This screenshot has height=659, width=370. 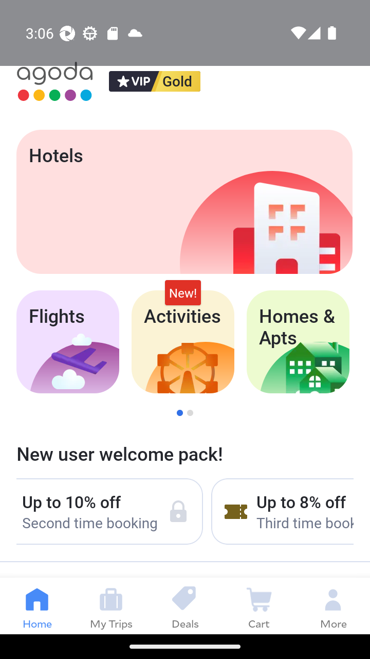 I want to click on More, so click(x=333, y=605).